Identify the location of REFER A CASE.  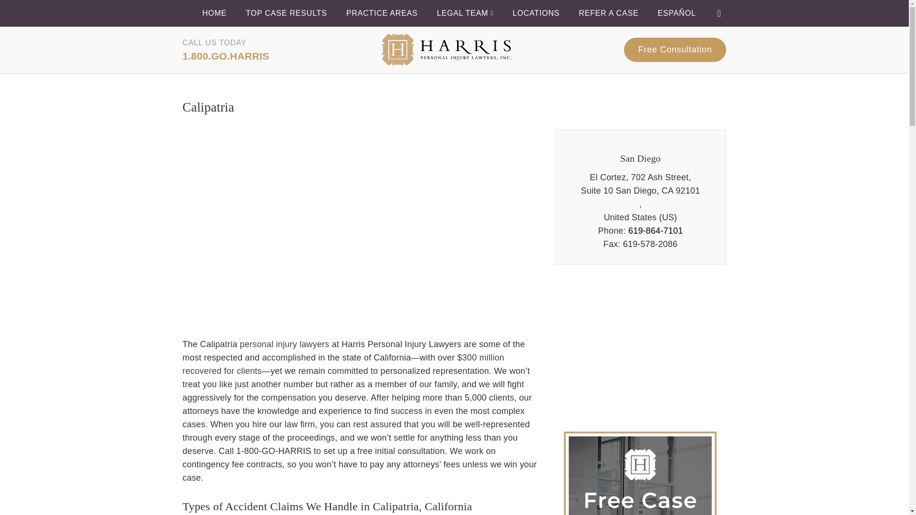
(609, 13).